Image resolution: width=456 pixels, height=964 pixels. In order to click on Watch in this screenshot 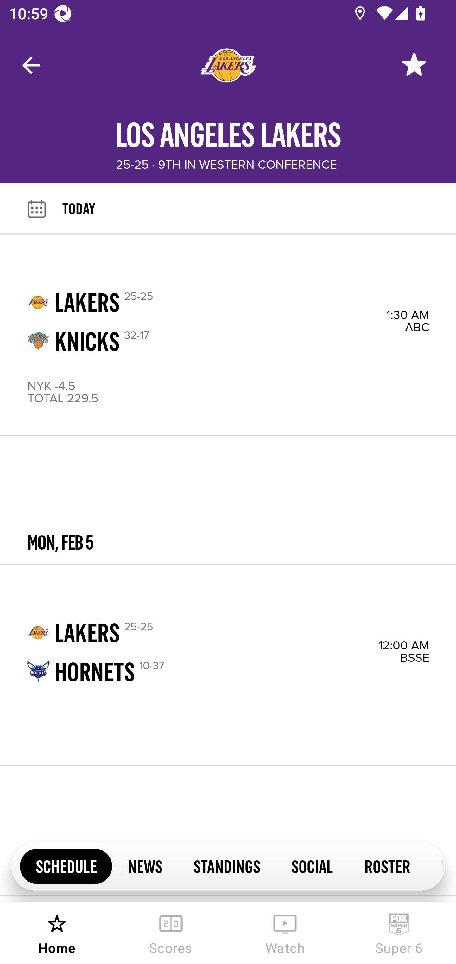, I will do `click(285, 933)`.